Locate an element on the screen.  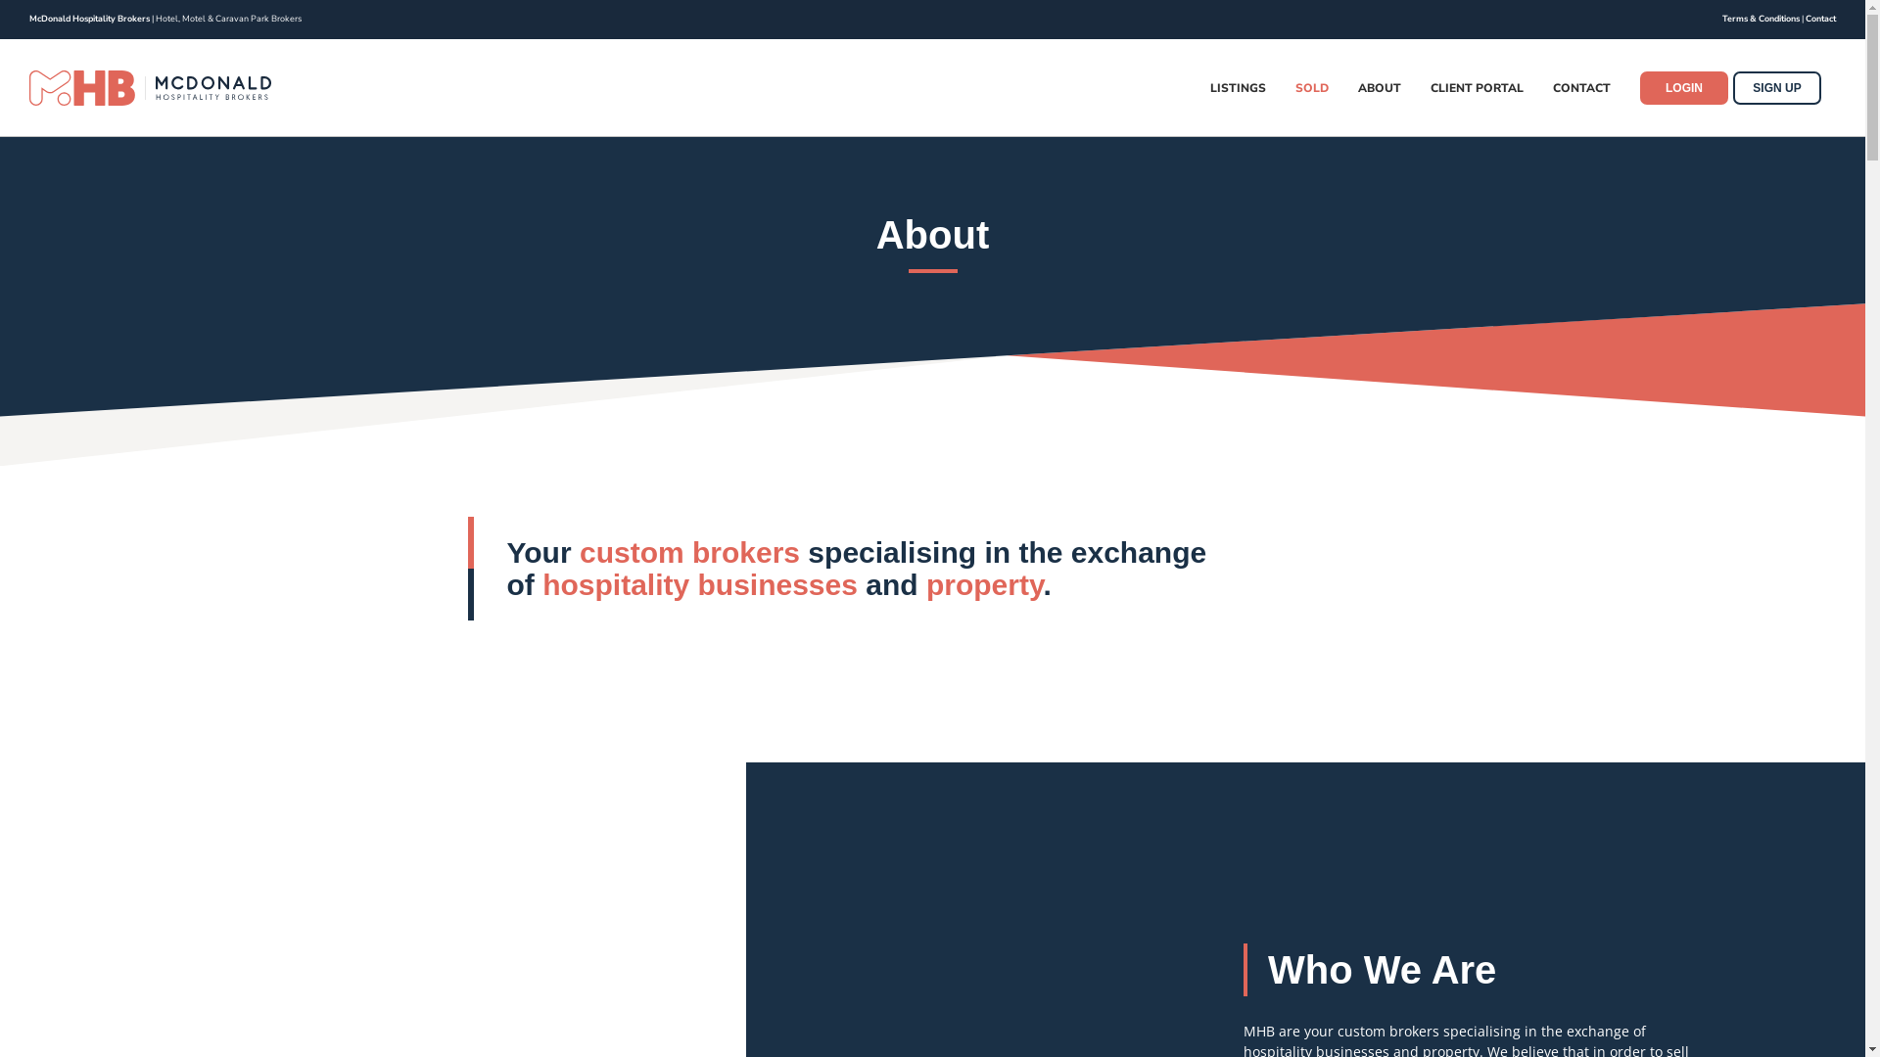
CLIENT PORTAL is located at coordinates (1477, 88).